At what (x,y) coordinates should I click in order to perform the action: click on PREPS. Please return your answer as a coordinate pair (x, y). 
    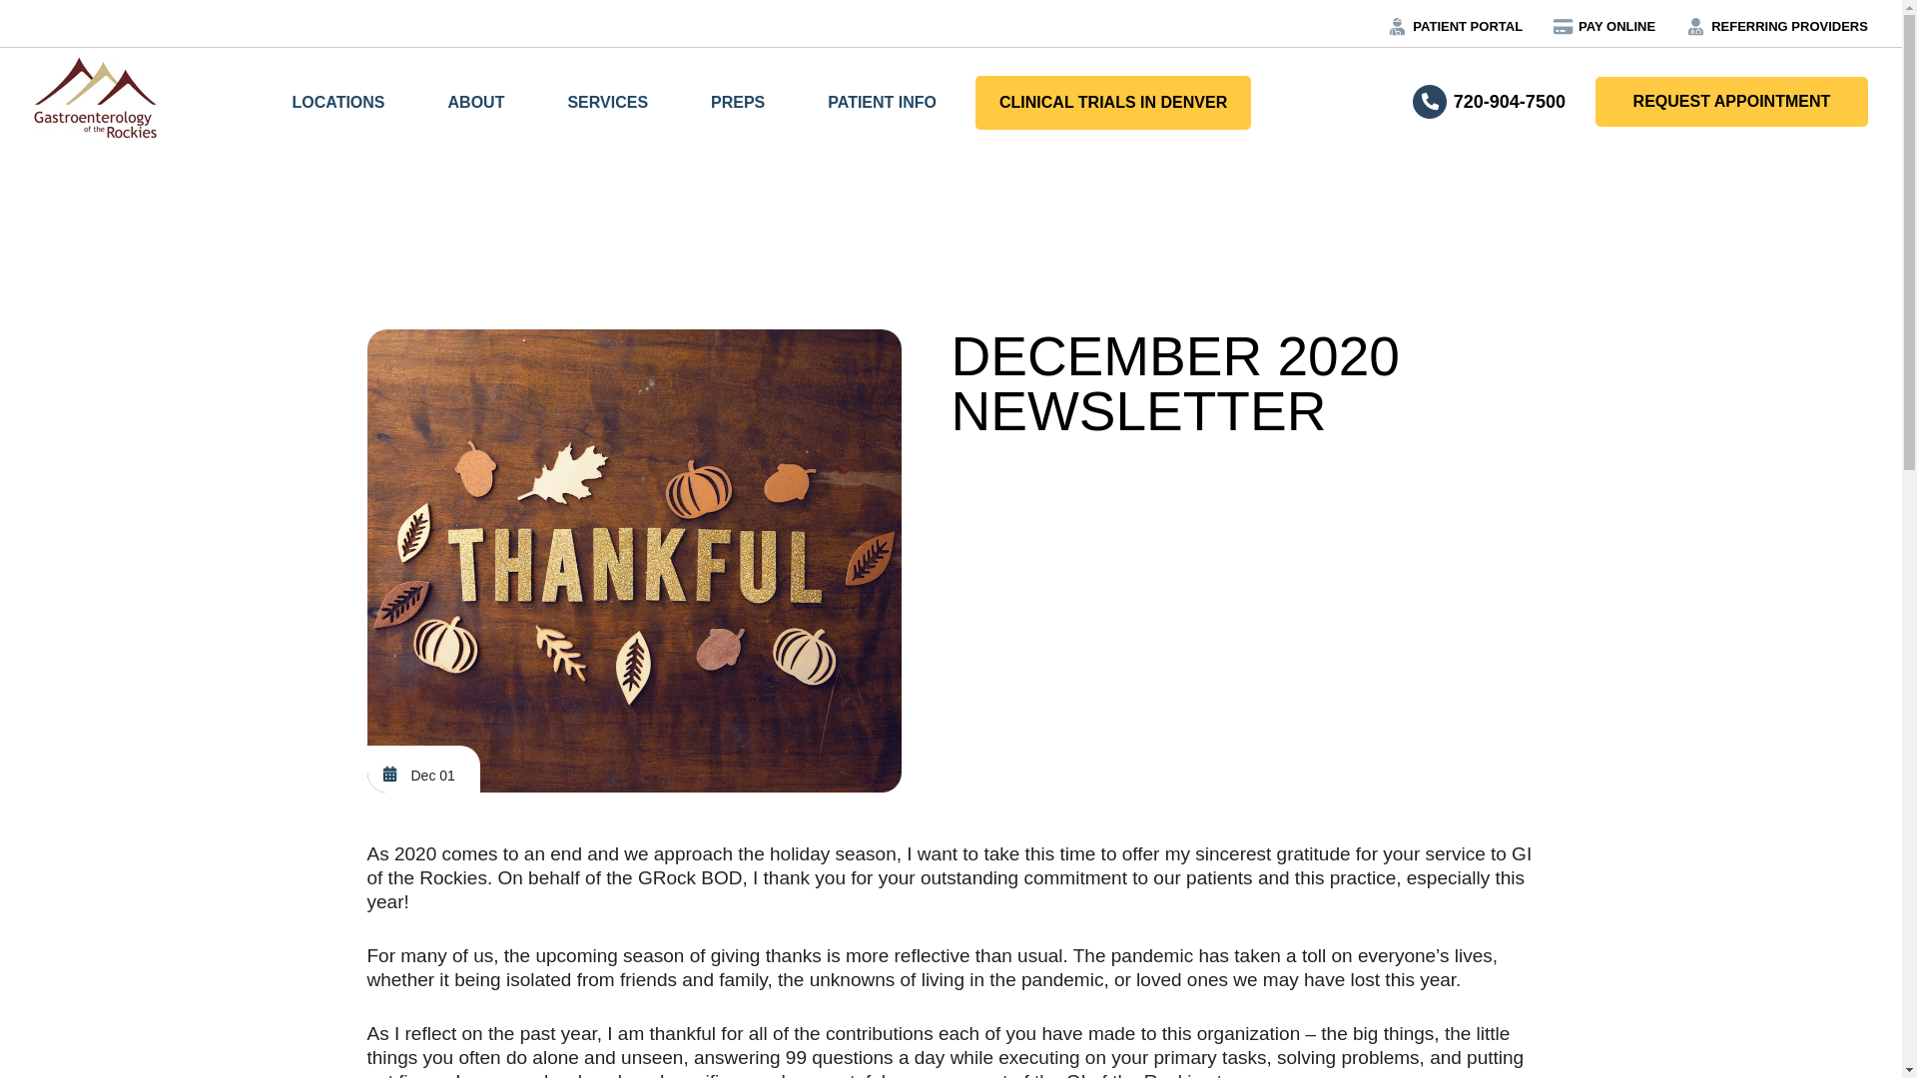
    Looking at the image, I should click on (737, 102).